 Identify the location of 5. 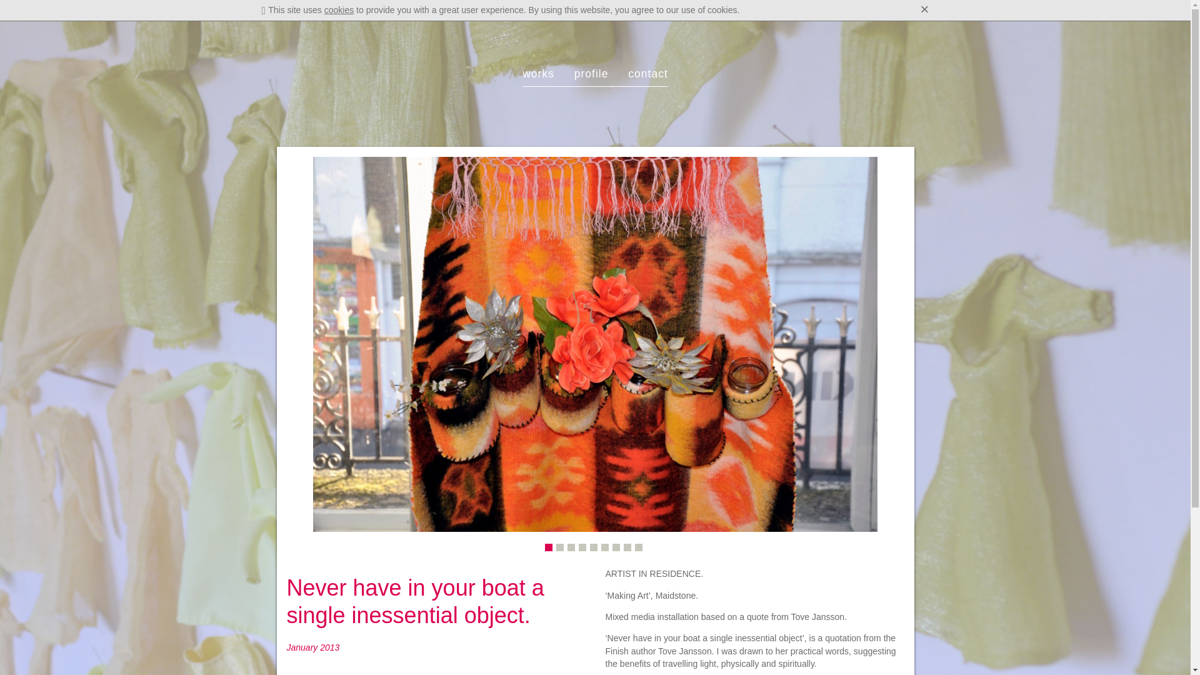
(594, 547).